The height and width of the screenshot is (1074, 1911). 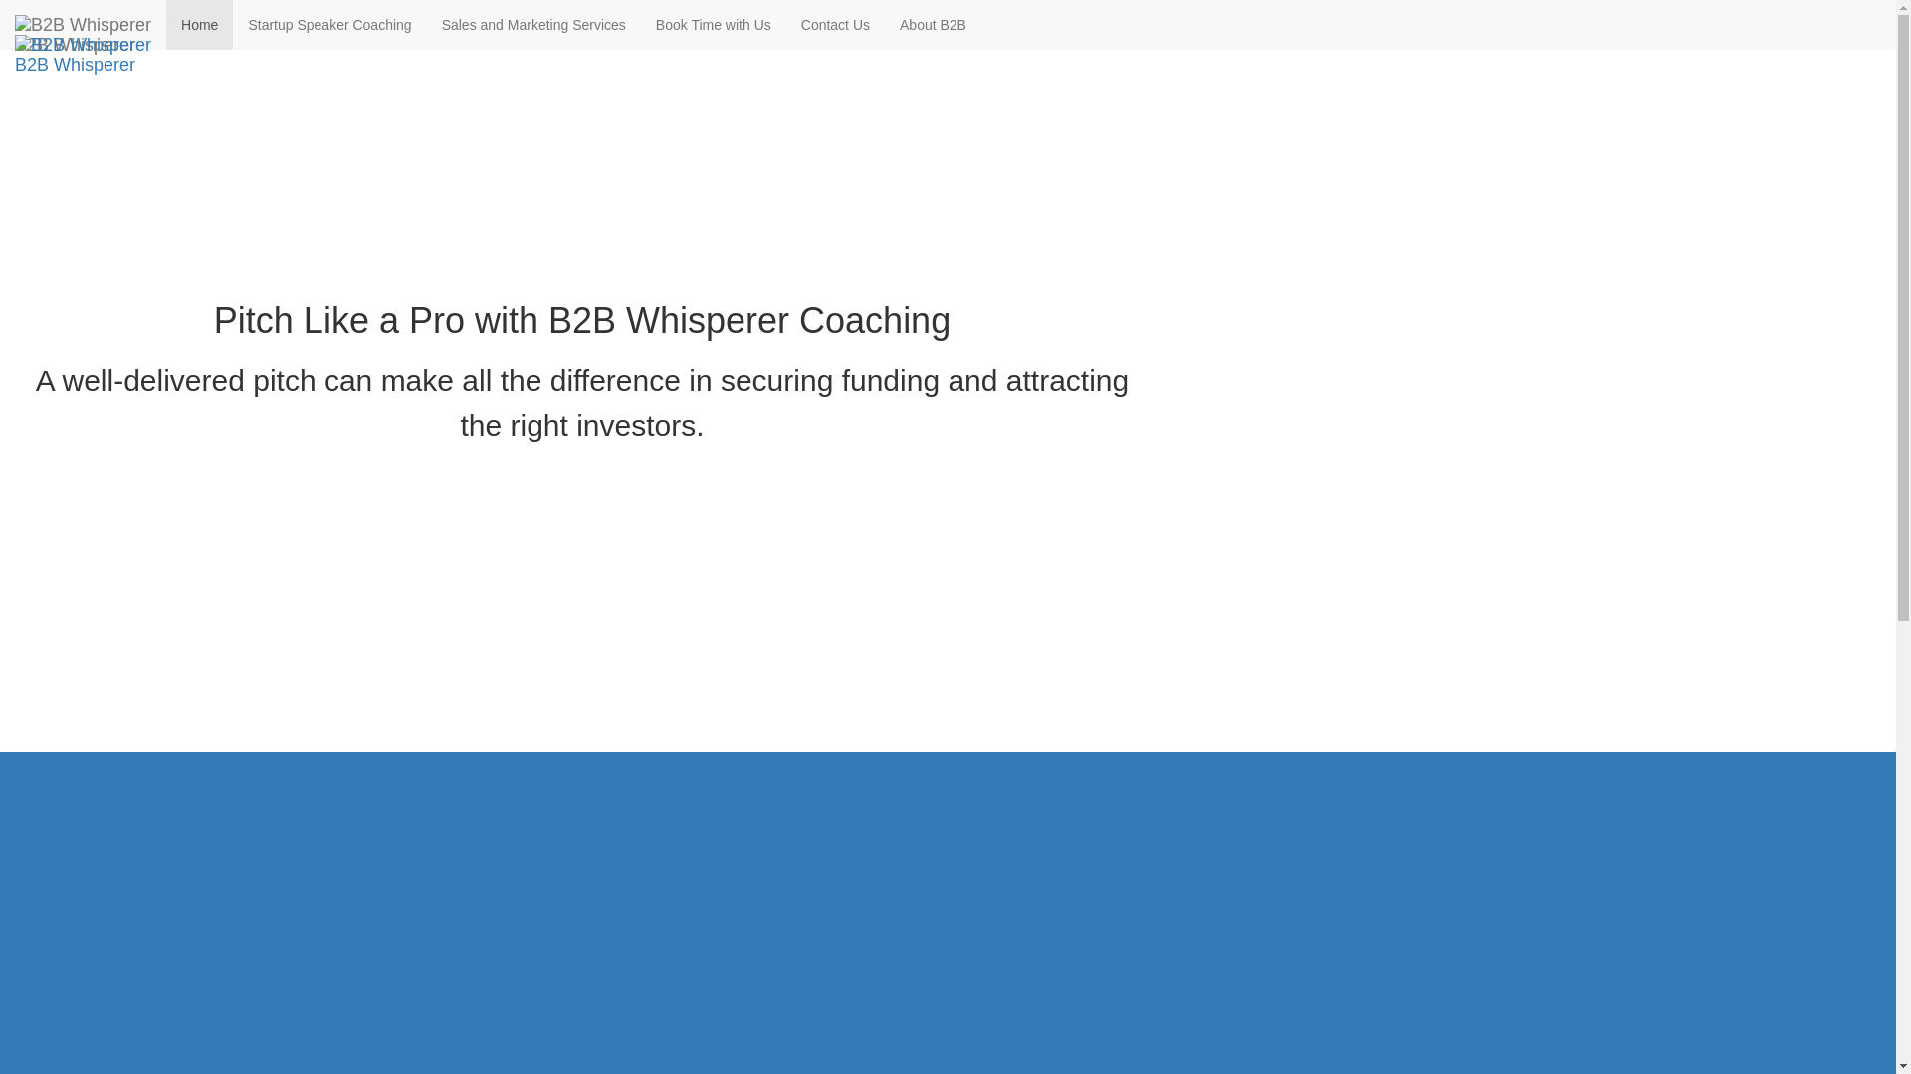 I want to click on Contact Us, so click(x=834, y=24).